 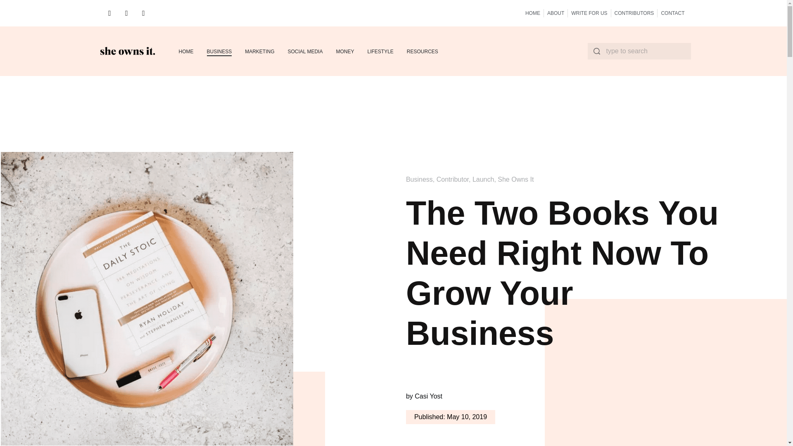 I want to click on WRITE FOR US, so click(x=589, y=13).